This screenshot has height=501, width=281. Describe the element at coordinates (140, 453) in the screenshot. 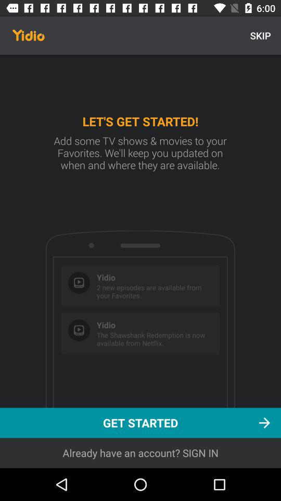

I see `open icon below the get started` at that location.